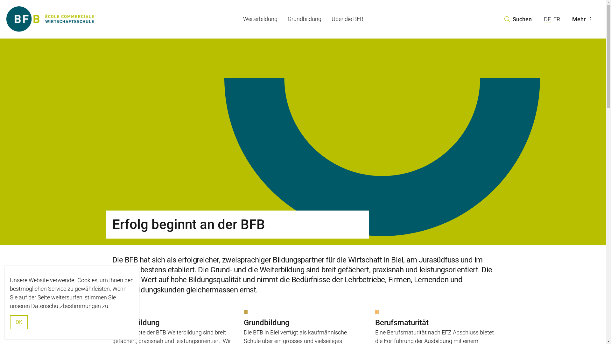  Describe the element at coordinates (305, 19) in the screenshot. I see `Grundbildung` at that location.